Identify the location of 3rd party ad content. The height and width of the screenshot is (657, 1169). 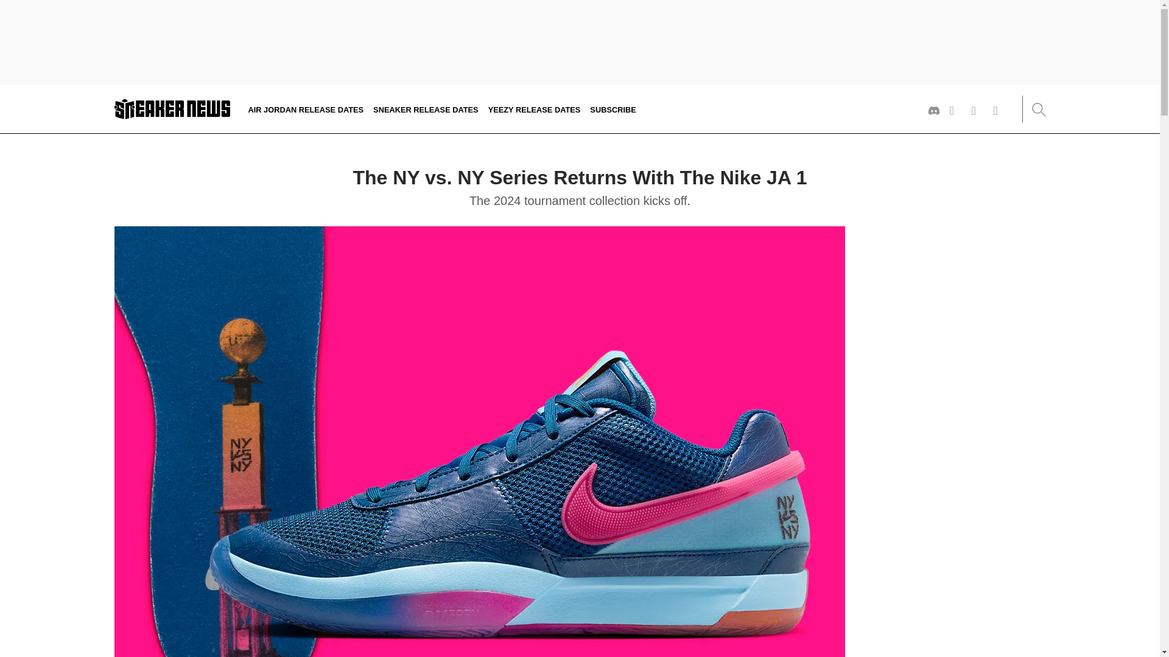
(955, 302).